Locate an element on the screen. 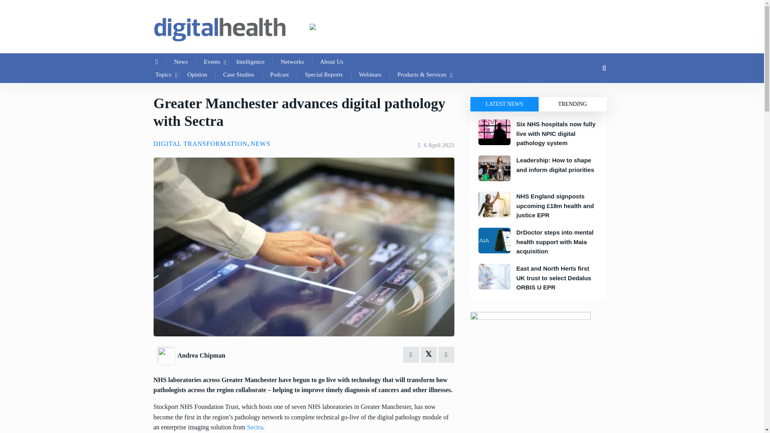 Image resolution: width=770 pixels, height=433 pixels. About Us is located at coordinates (331, 62).